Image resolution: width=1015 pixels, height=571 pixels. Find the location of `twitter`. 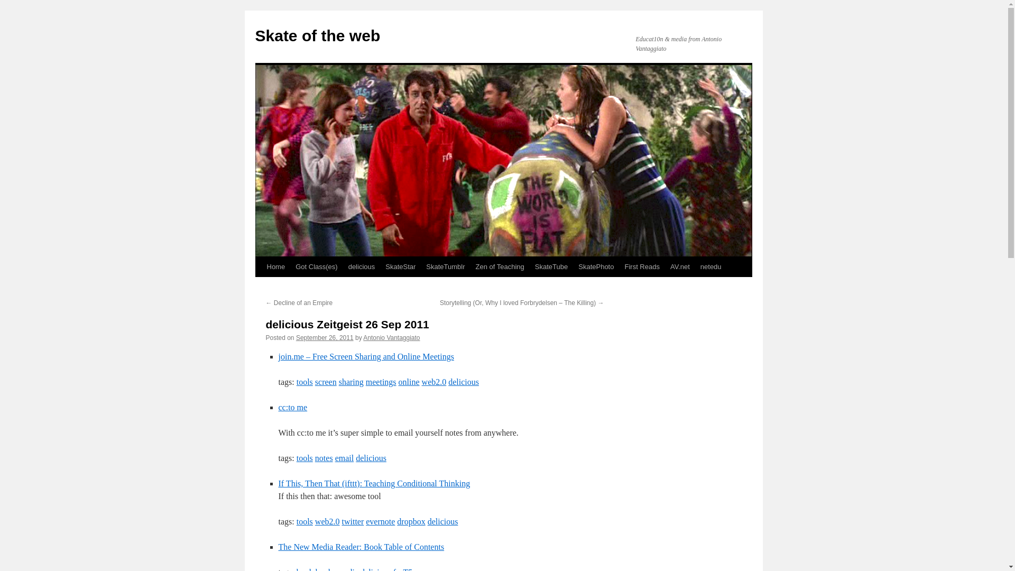

twitter is located at coordinates (352, 521).